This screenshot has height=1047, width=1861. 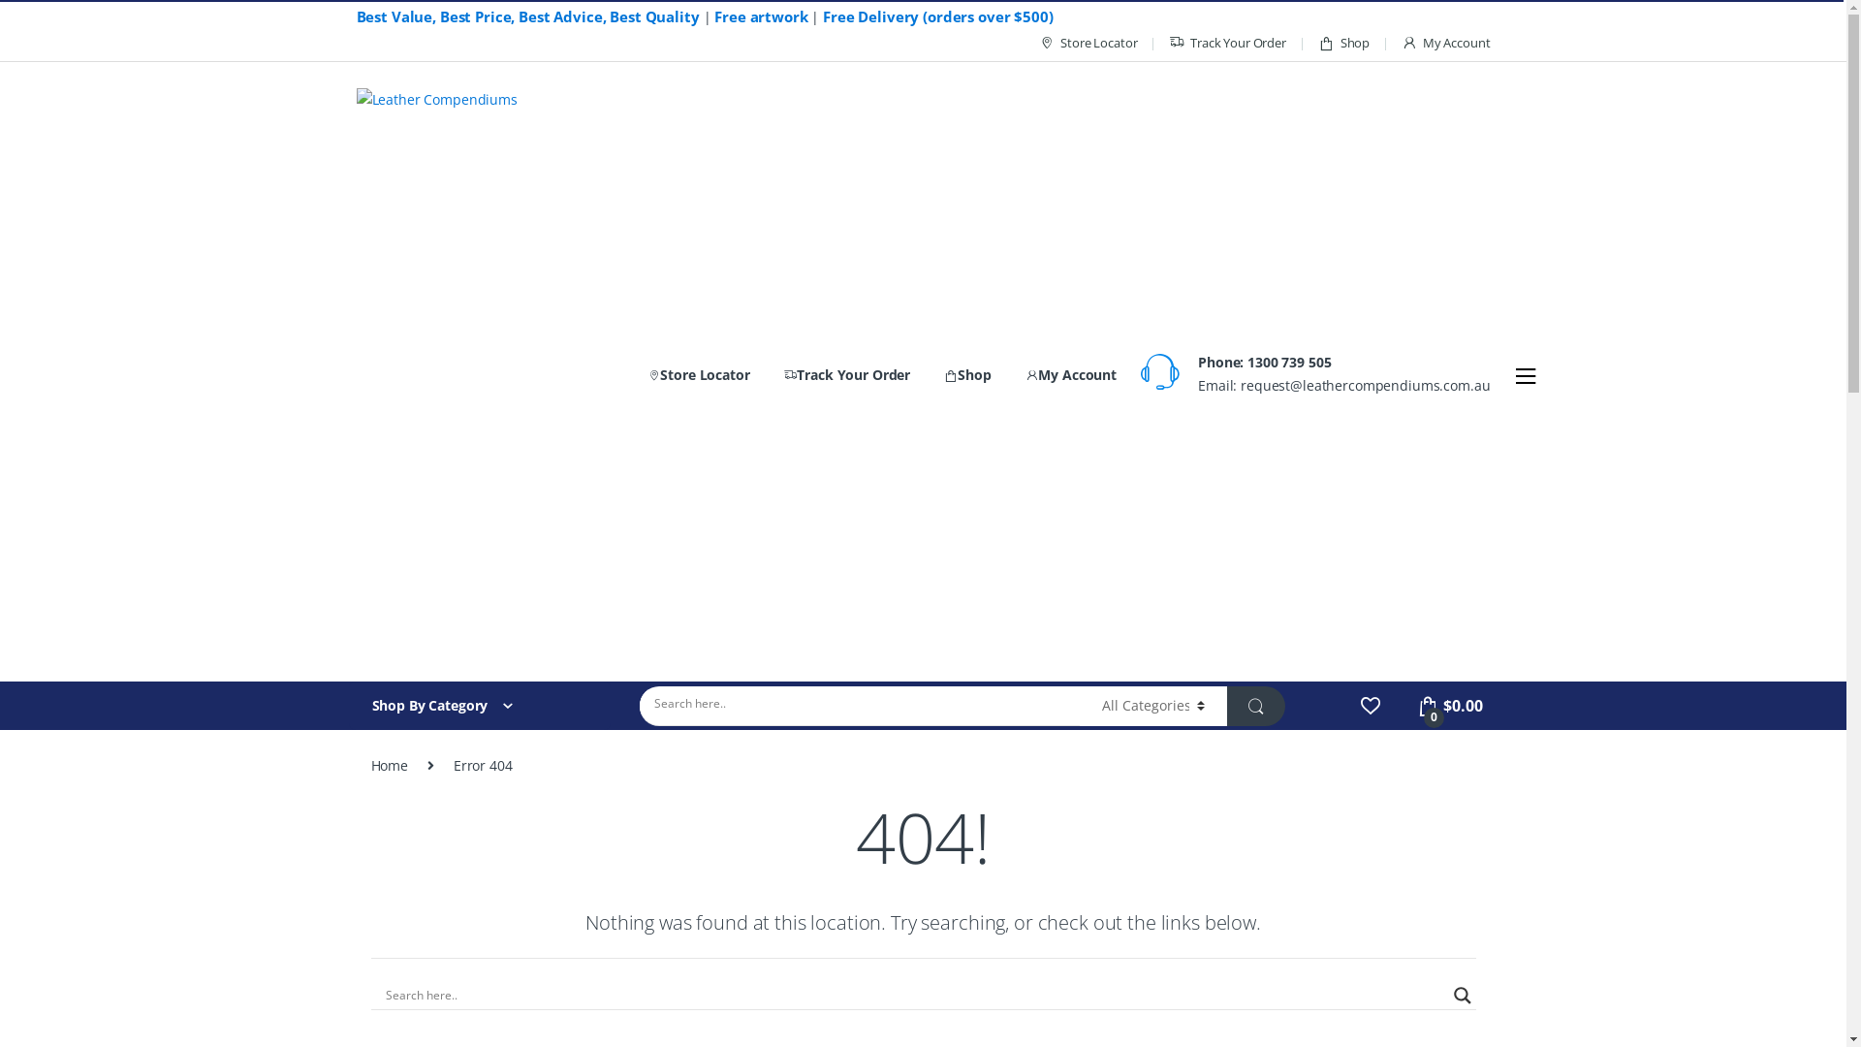 What do you see at coordinates (1343, 44) in the screenshot?
I see `Shop` at bounding box center [1343, 44].